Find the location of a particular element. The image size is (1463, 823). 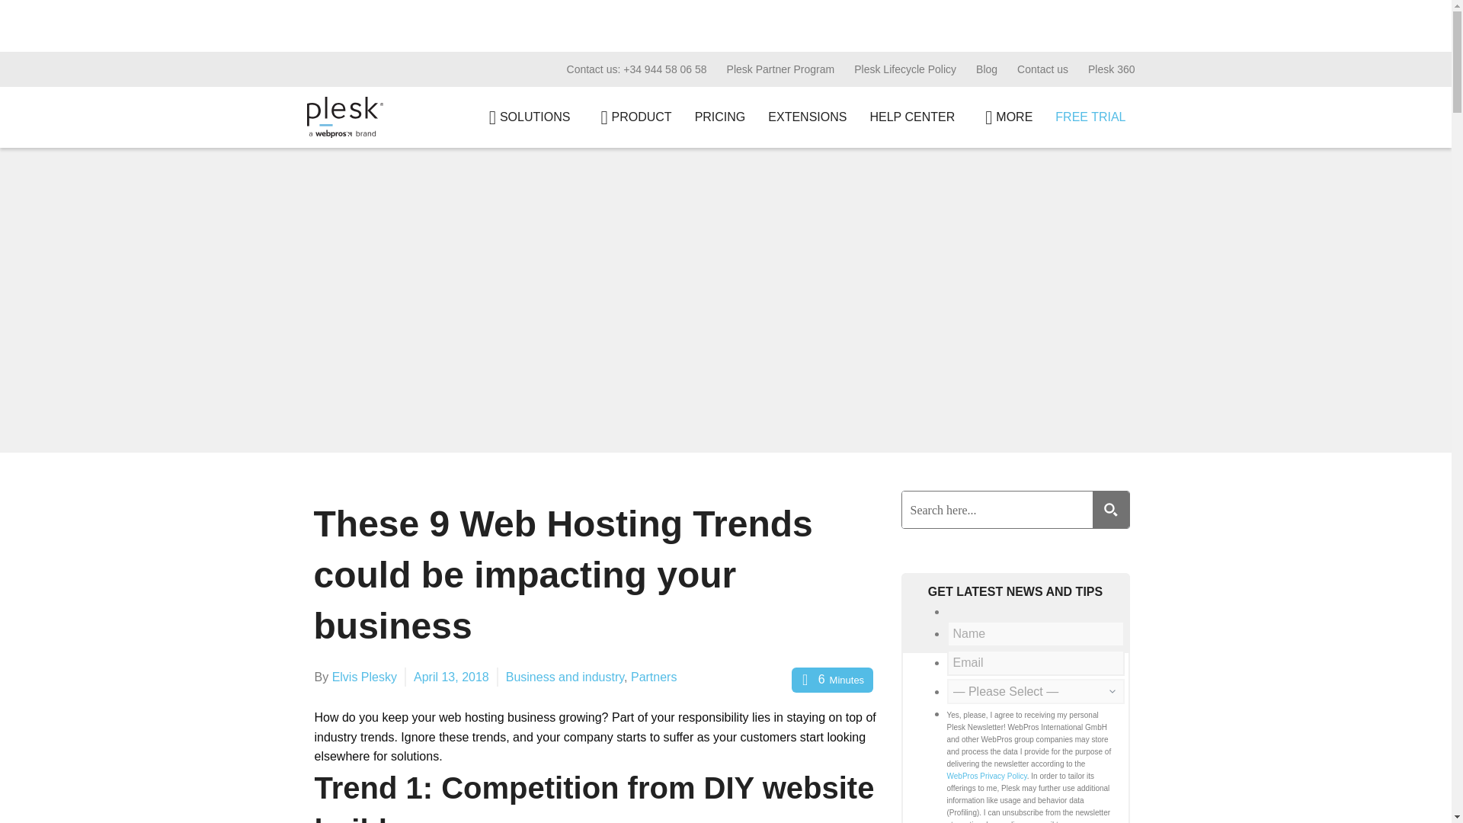

Plesk Partner Program is located at coordinates (780, 69).